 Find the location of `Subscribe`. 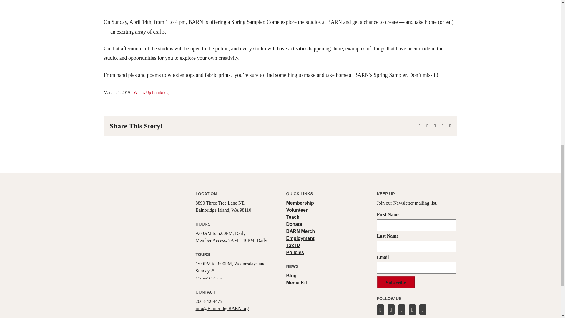

Subscribe is located at coordinates (395, 282).